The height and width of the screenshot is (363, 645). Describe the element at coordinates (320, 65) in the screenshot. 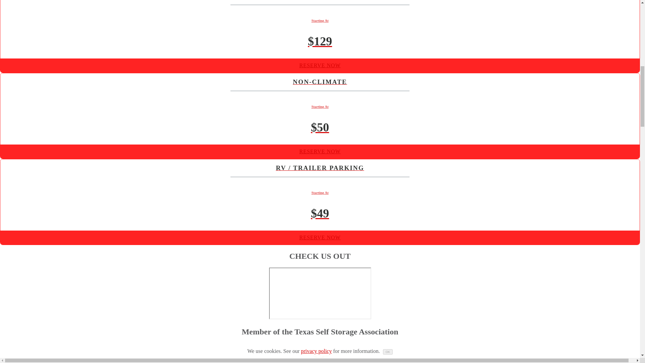

I see `RESERVE NOW` at that location.